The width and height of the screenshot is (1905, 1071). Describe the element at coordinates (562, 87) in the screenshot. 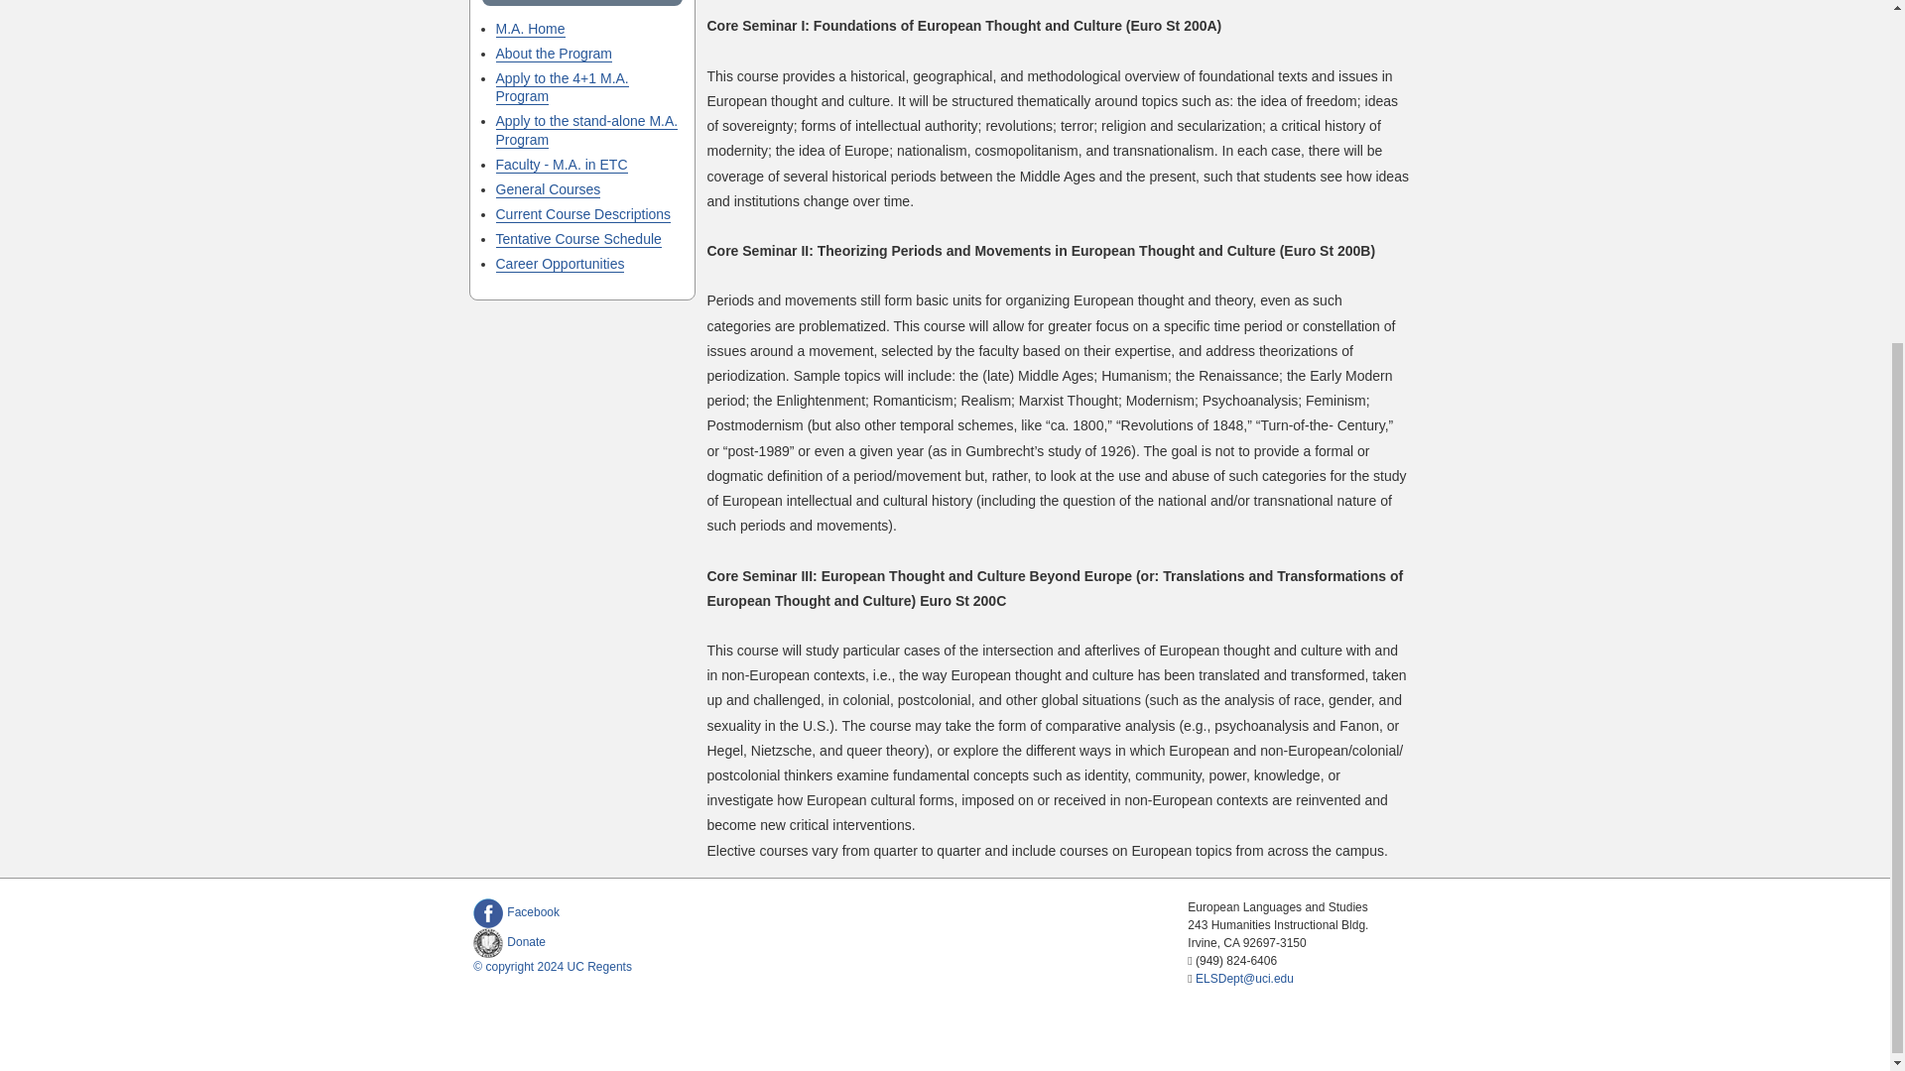

I see `Apply to the M.A. Program in European Thought and Culture` at that location.